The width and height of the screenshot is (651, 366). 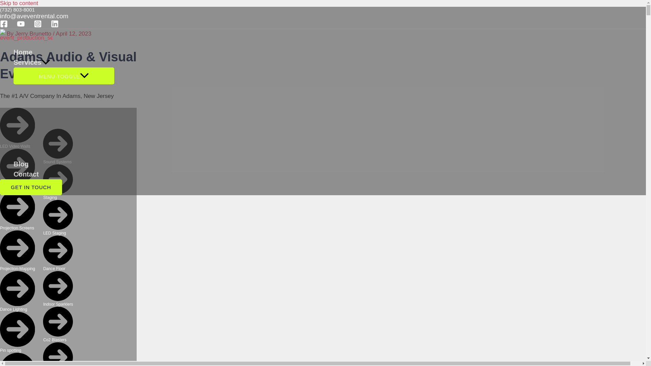 What do you see at coordinates (64, 164) in the screenshot?
I see `Blog` at bounding box center [64, 164].